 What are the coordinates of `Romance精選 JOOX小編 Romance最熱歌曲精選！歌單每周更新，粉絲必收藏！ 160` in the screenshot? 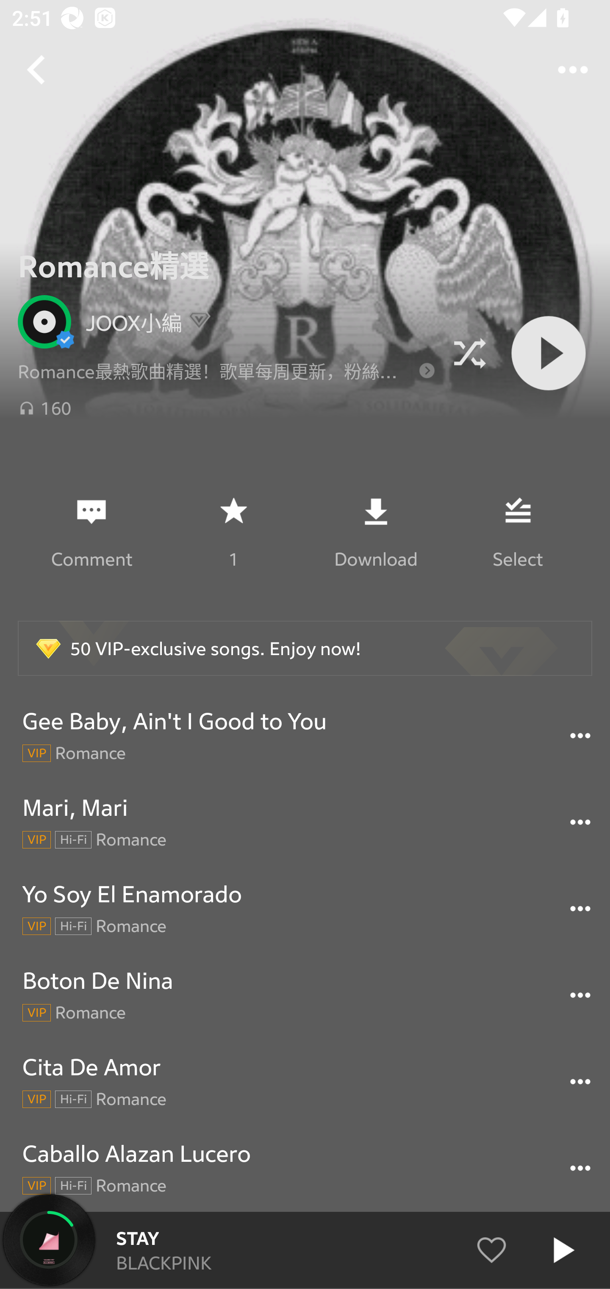 It's located at (305, 331).